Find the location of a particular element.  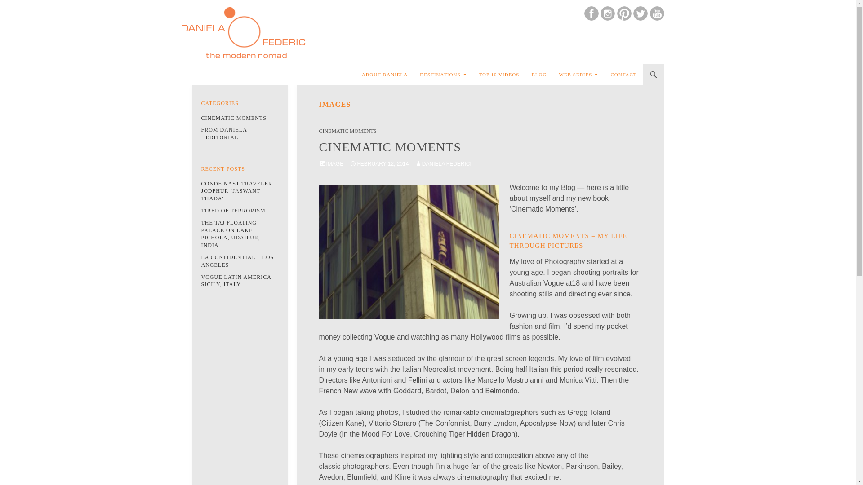

The Taj Floating Palace on Lake Pichola, Udaipur, India is located at coordinates (231, 234).